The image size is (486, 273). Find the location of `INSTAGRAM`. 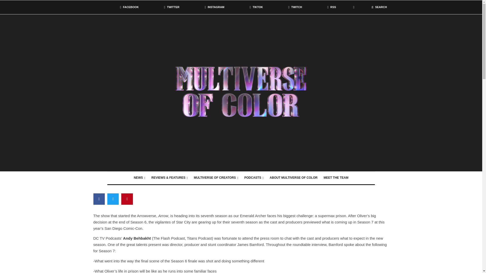

INSTAGRAM is located at coordinates (214, 7).